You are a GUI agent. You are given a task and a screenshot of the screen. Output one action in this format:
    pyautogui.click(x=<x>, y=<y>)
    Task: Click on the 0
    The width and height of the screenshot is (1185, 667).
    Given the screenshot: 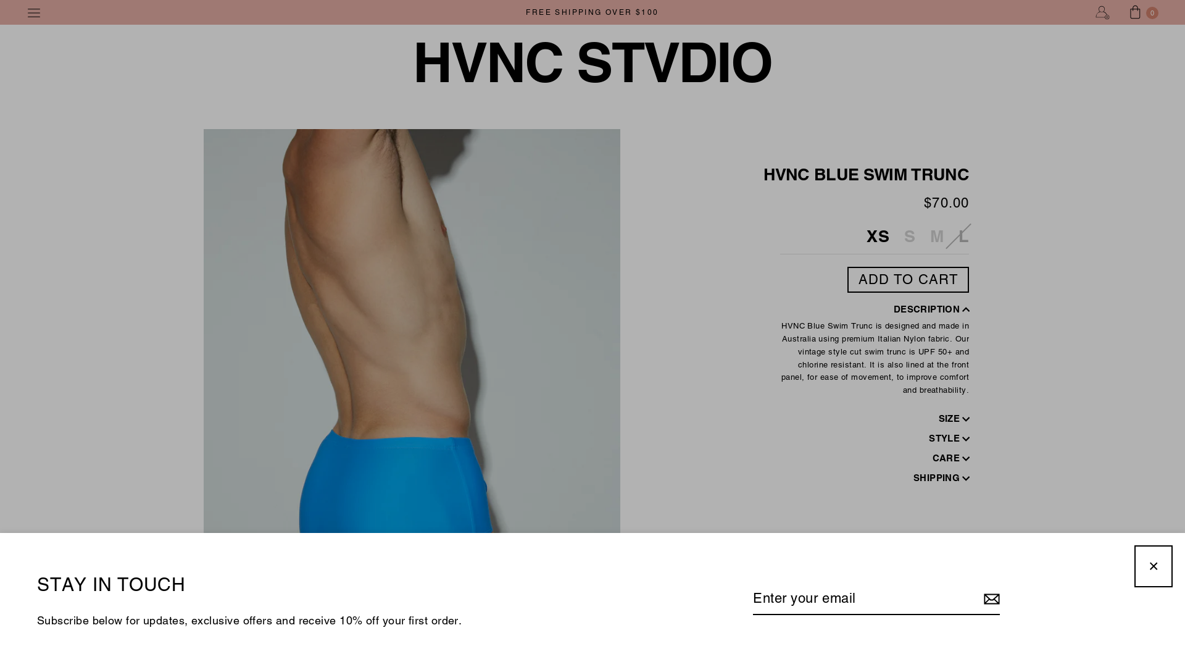 What is the action you would take?
    pyautogui.click(x=1144, y=12)
    